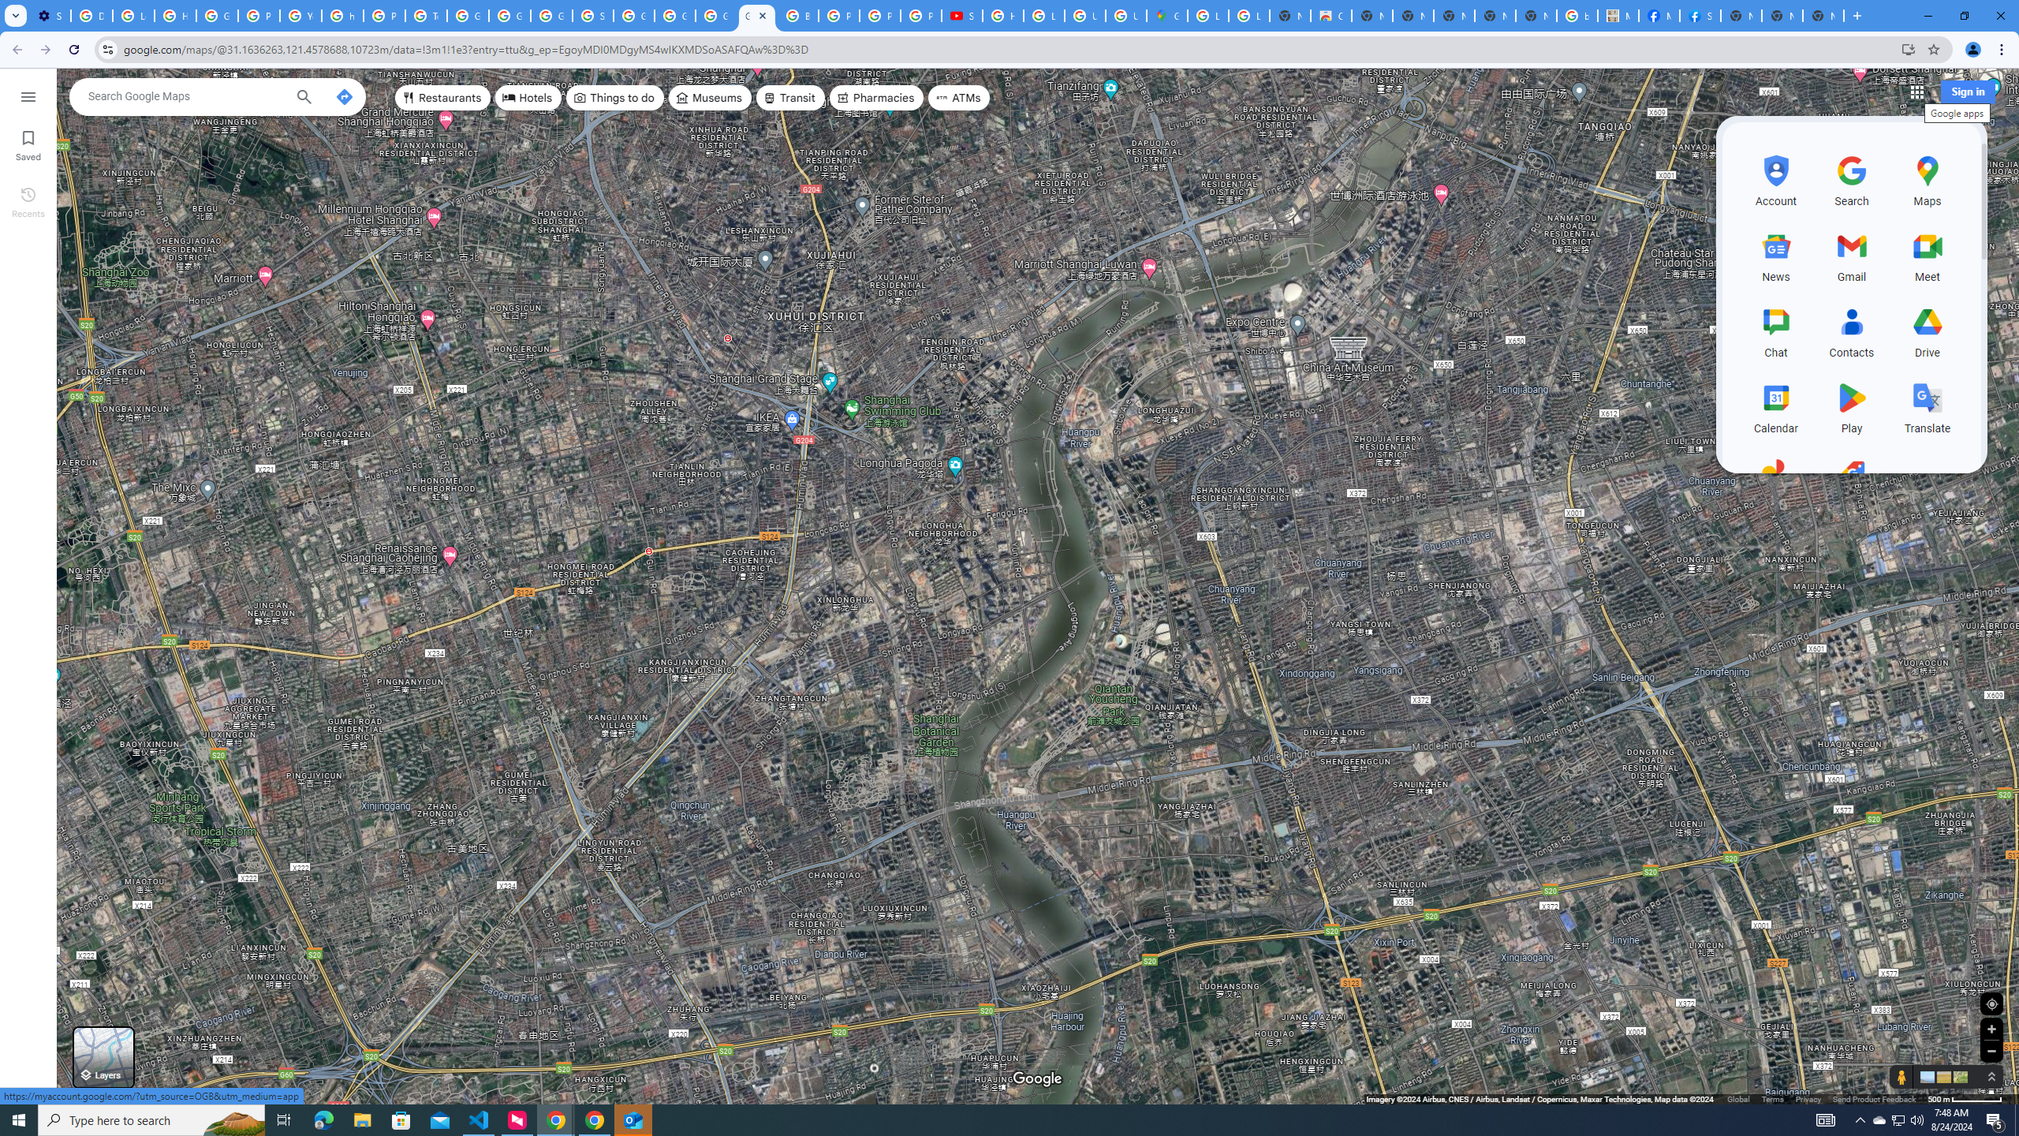  What do you see at coordinates (385, 16) in the screenshot?
I see `Privacy Help Center - Policies Help` at bounding box center [385, 16].